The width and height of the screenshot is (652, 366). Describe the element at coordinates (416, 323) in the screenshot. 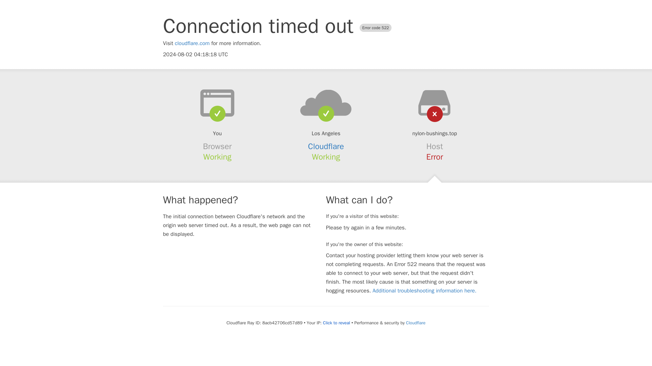

I see `Cloudflare` at that location.